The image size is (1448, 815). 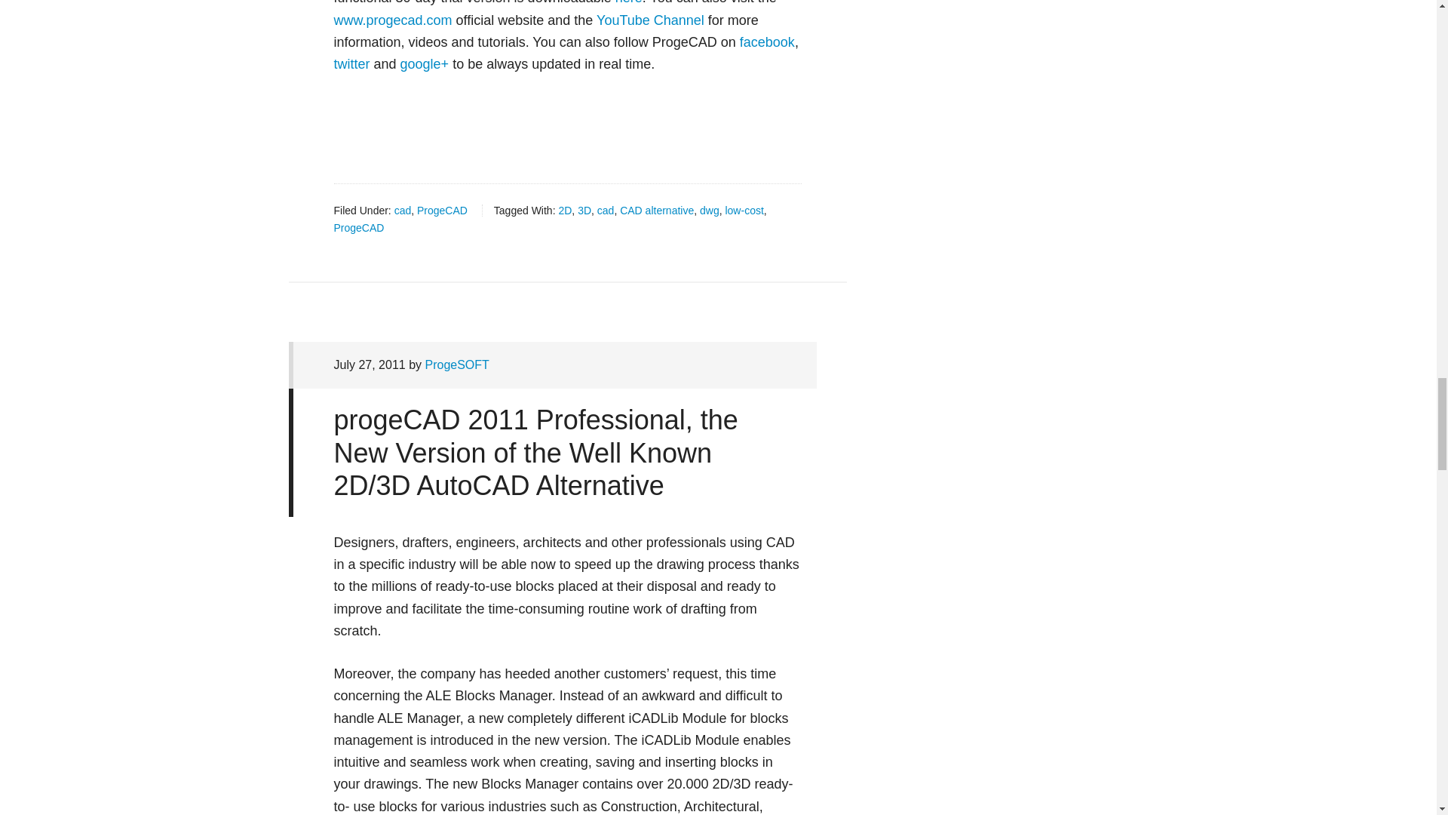 What do you see at coordinates (392, 20) in the screenshot?
I see `www.progecad.com` at bounding box center [392, 20].